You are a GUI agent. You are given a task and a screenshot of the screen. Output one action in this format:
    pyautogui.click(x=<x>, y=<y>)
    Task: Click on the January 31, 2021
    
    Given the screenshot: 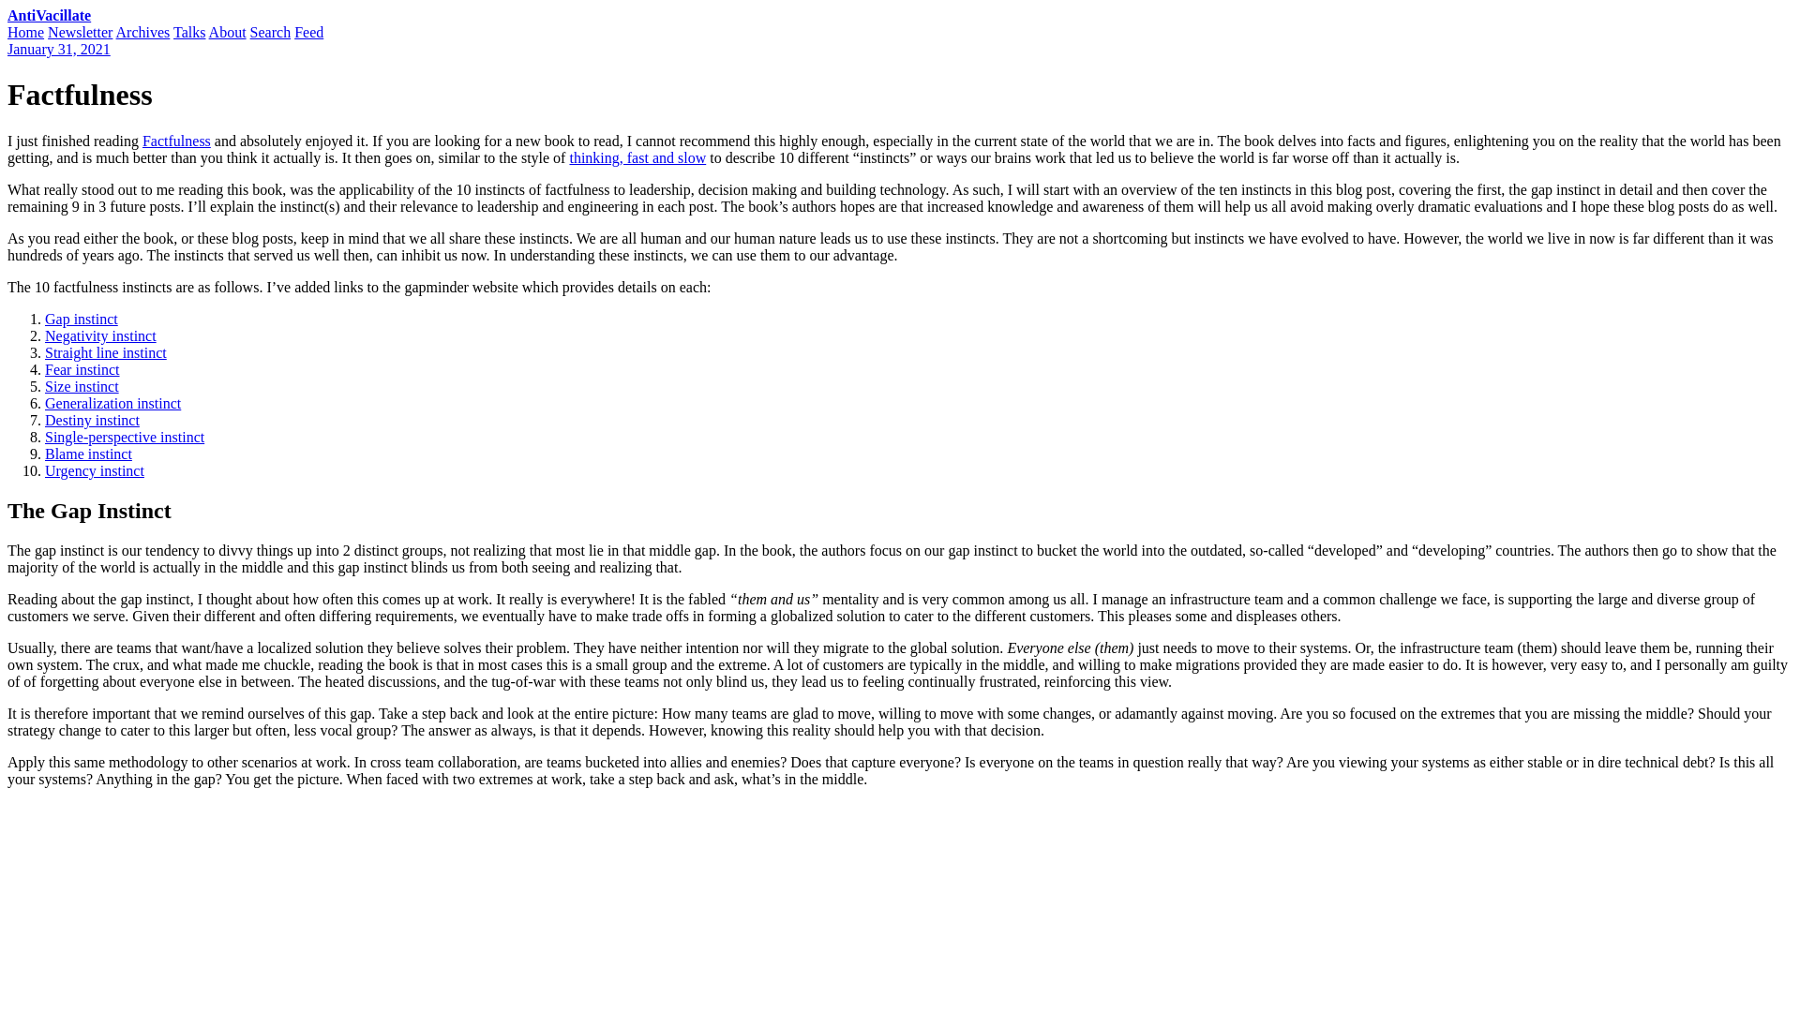 What is the action you would take?
    pyautogui.click(x=58, y=49)
    